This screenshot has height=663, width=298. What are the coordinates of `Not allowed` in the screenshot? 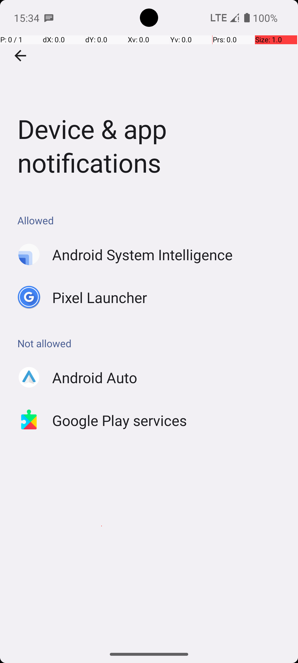 It's located at (152, 343).